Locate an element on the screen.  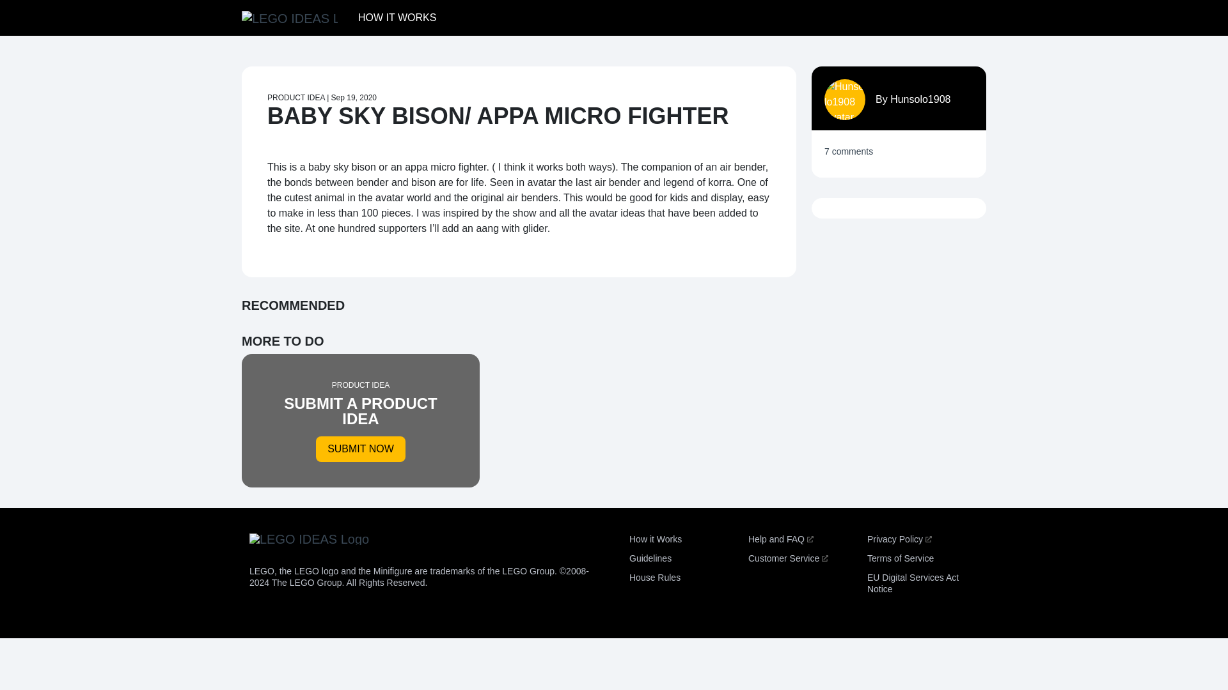
How It Works is located at coordinates (780, 539).